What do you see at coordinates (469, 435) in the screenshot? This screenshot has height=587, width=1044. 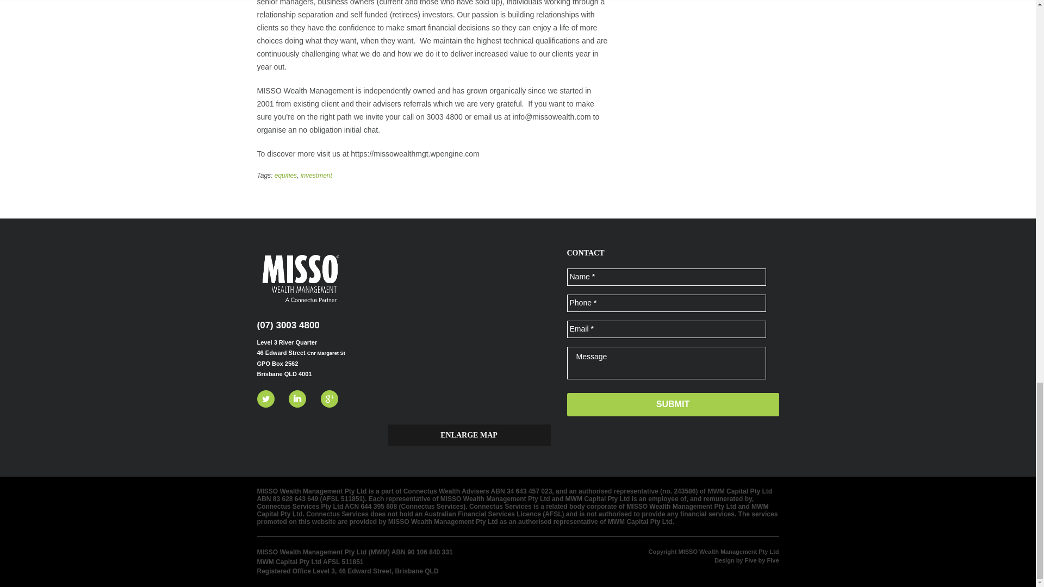 I see `Locate us` at bounding box center [469, 435].